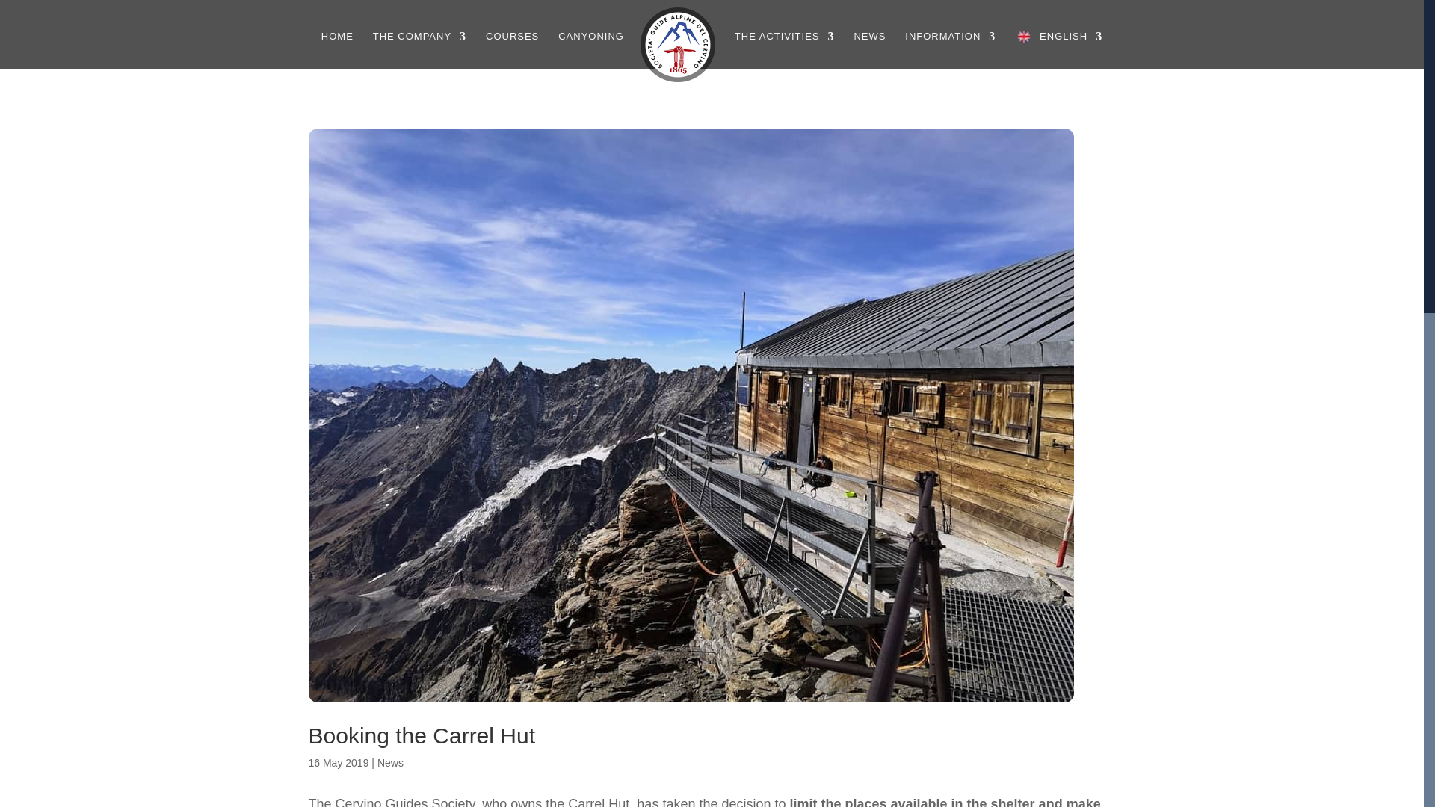 The image size is (1435, 807). What do you see at coordinates (420, 49) in the screenshot?
I see `THE COMPANY` at bounding box center [420, 49].